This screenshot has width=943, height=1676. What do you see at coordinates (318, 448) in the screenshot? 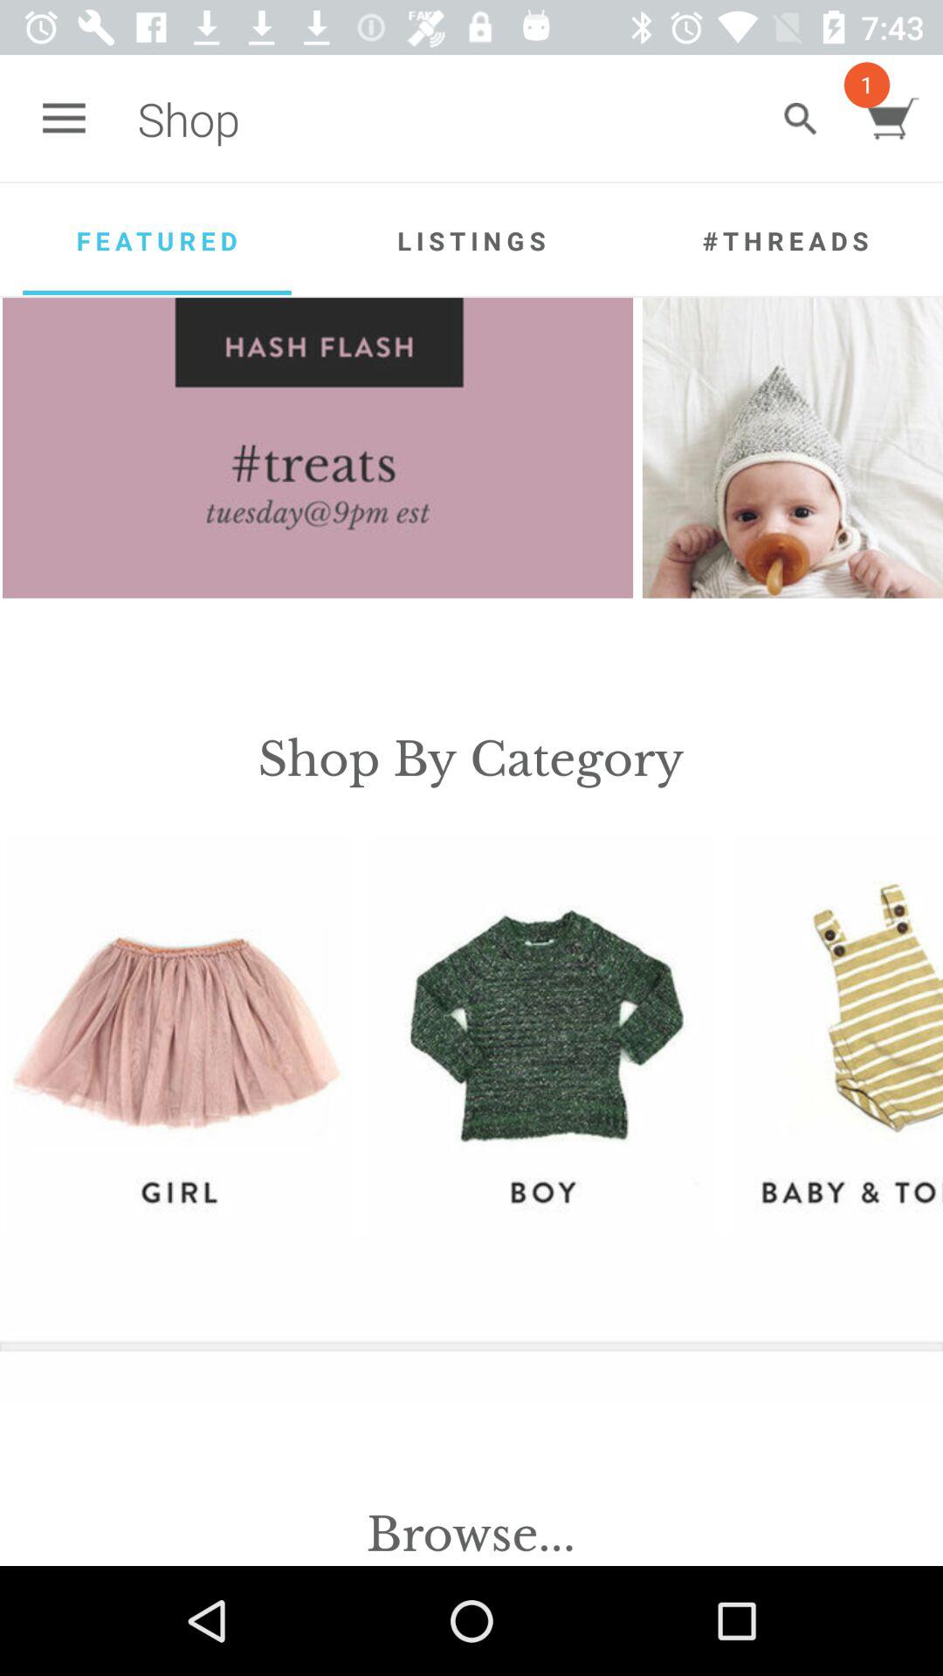
I see `go to hash flash` at bounding box center [318, 448].